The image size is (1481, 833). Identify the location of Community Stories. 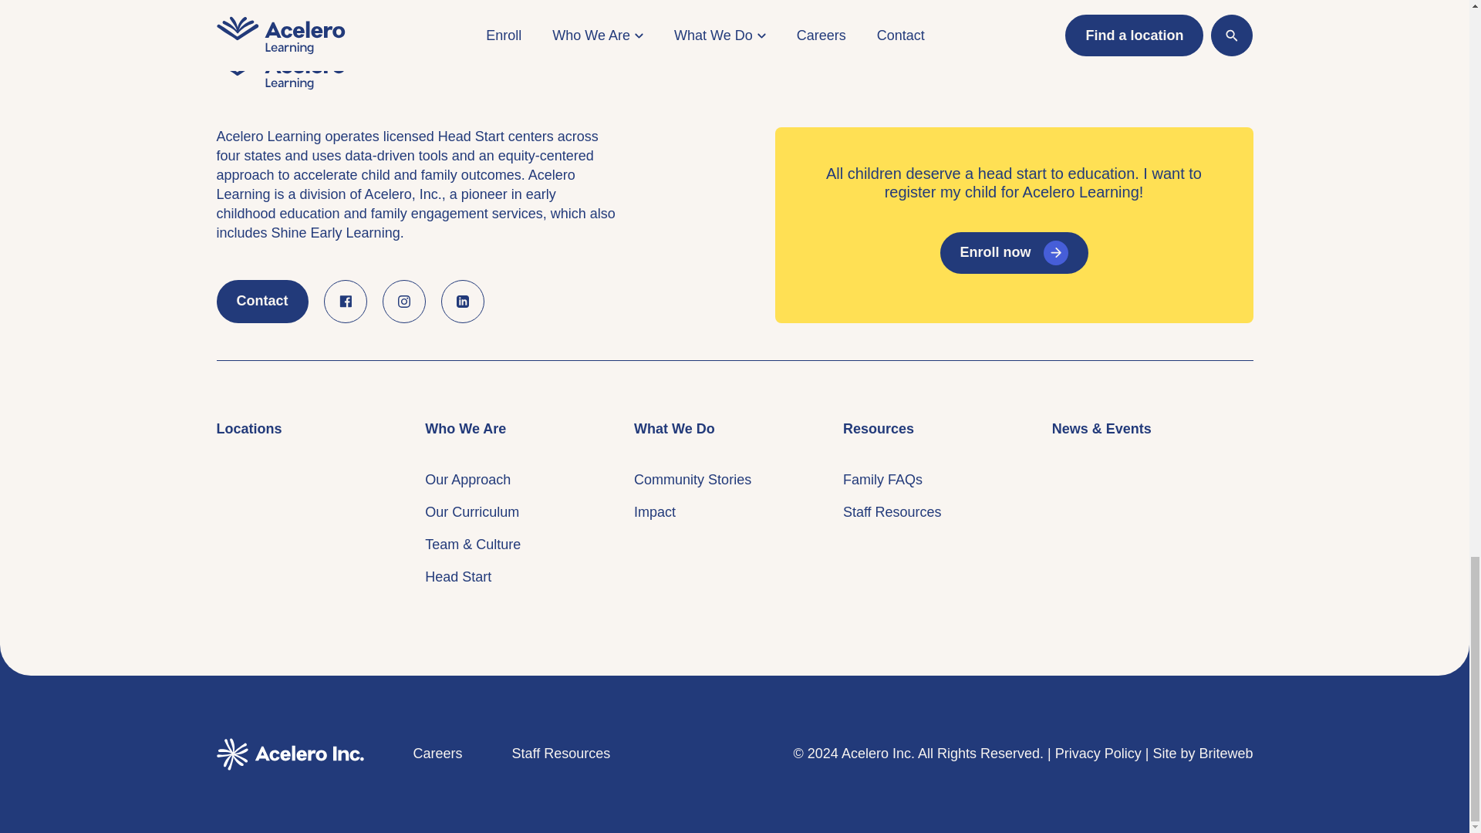
(692, 480).